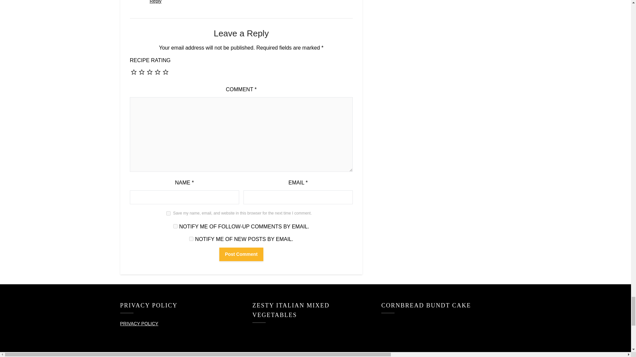  I want to click on yes, so click(168, 214).